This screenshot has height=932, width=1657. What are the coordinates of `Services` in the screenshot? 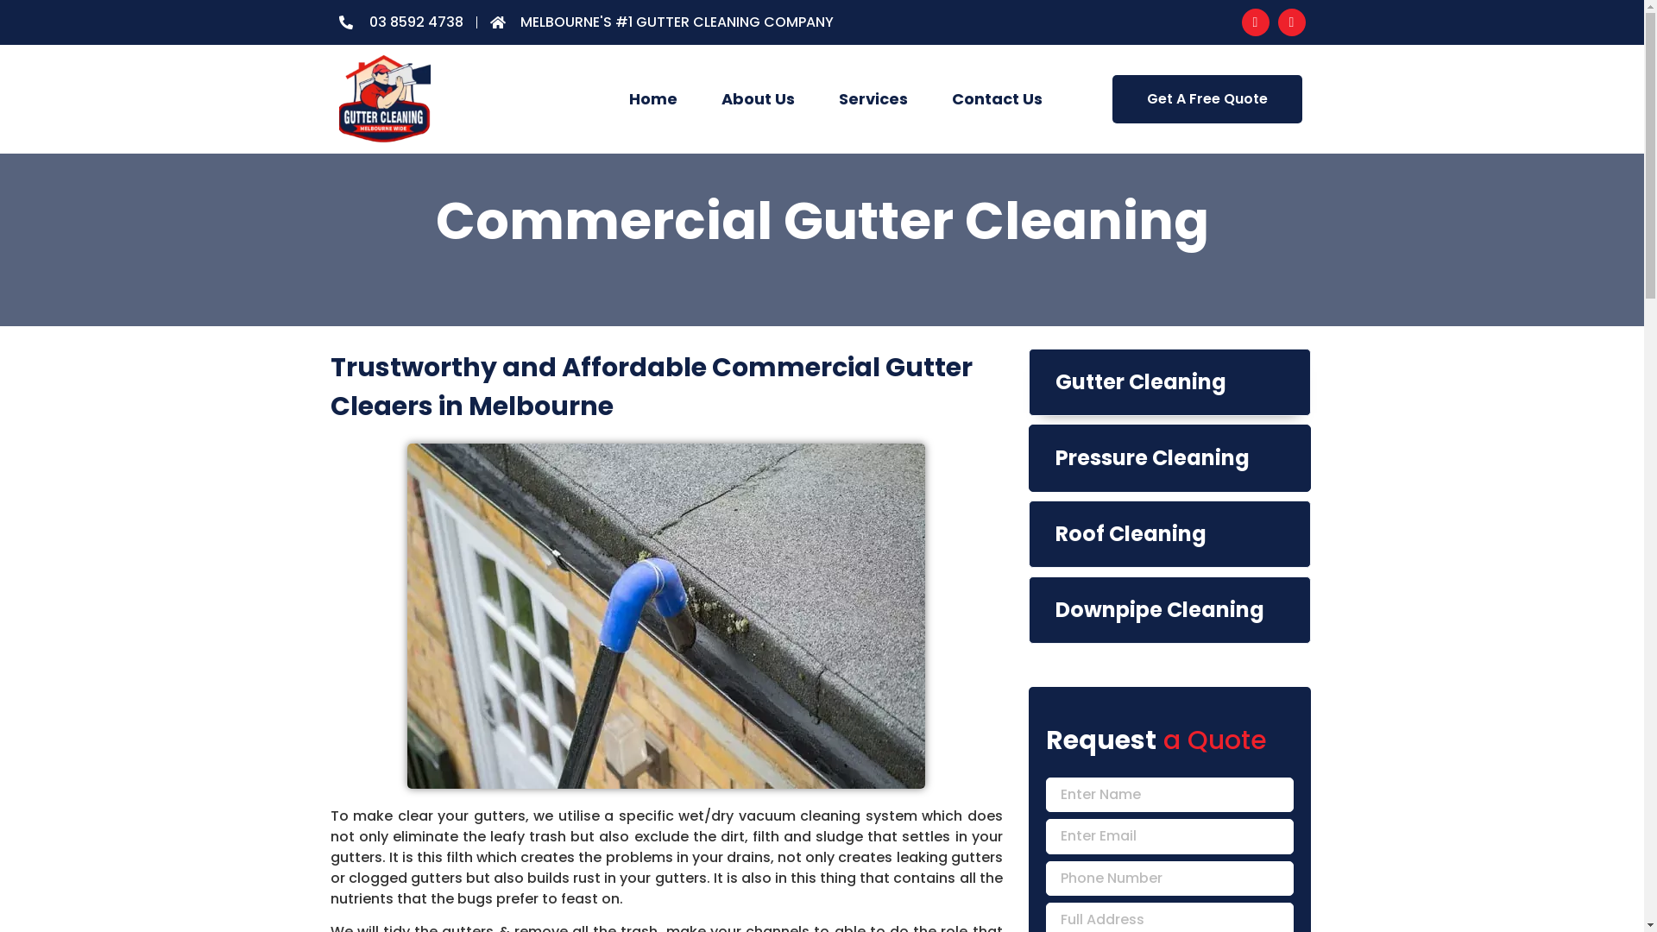 It's located at (873, 99).